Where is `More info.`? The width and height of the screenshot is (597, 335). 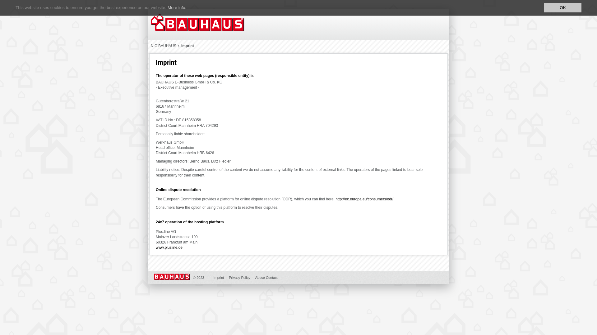
More info. is located at coordinates (177, 7).